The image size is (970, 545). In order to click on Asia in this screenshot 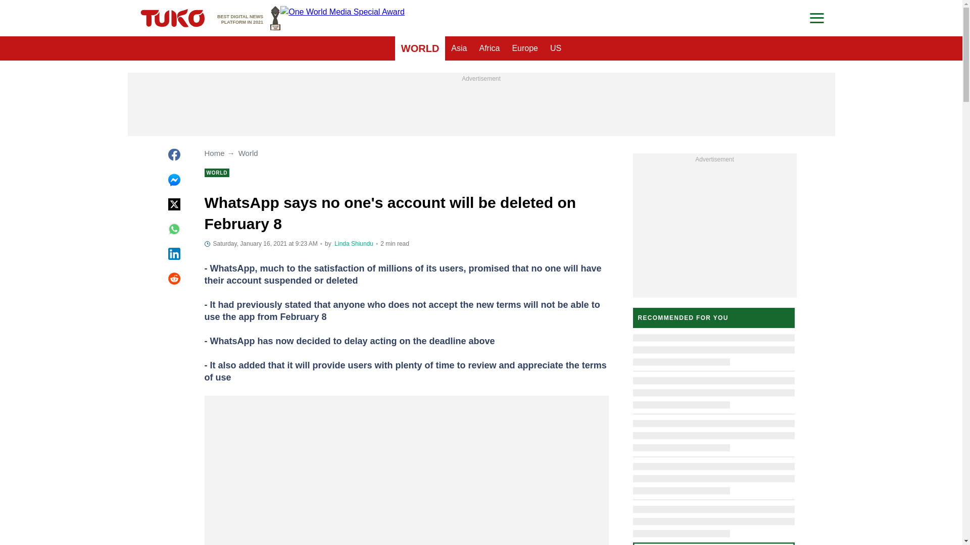, I will do `click(459, 48)`.